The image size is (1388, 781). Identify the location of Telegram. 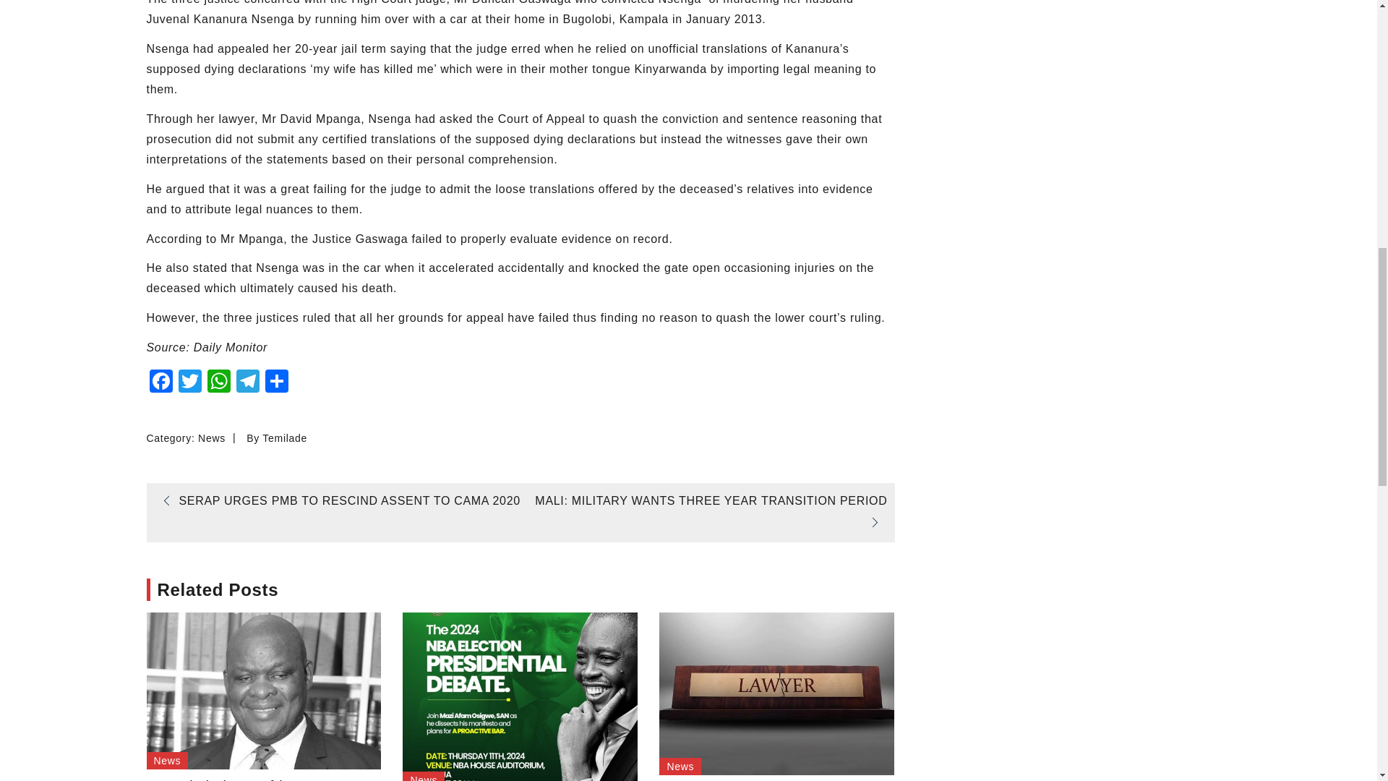
(247, 382).